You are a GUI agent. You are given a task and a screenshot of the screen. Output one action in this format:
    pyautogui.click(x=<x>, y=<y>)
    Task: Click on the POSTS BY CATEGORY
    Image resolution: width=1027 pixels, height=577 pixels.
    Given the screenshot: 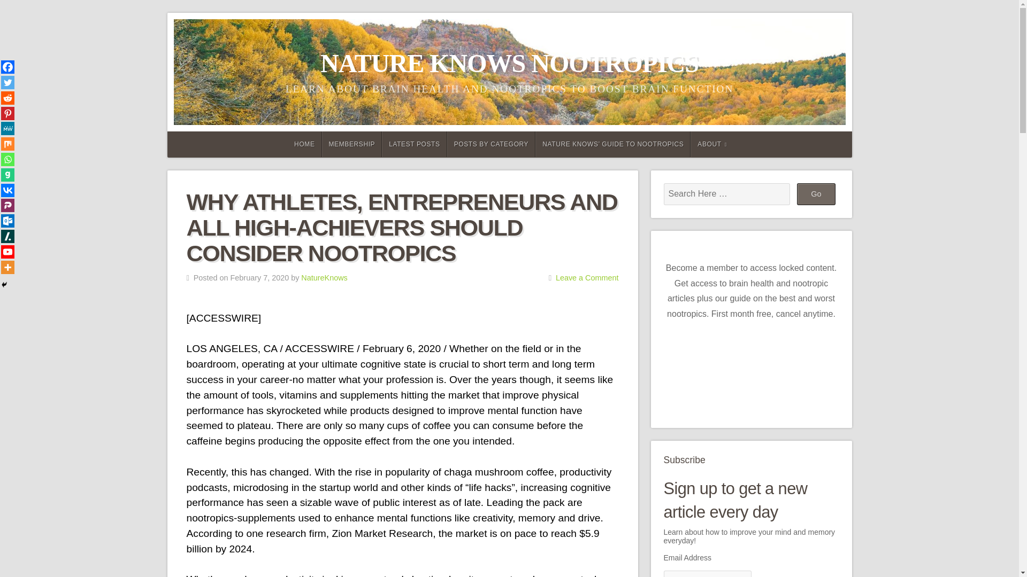 What is the action you would take?
    pyautogui.click(x=491, y=144)
    